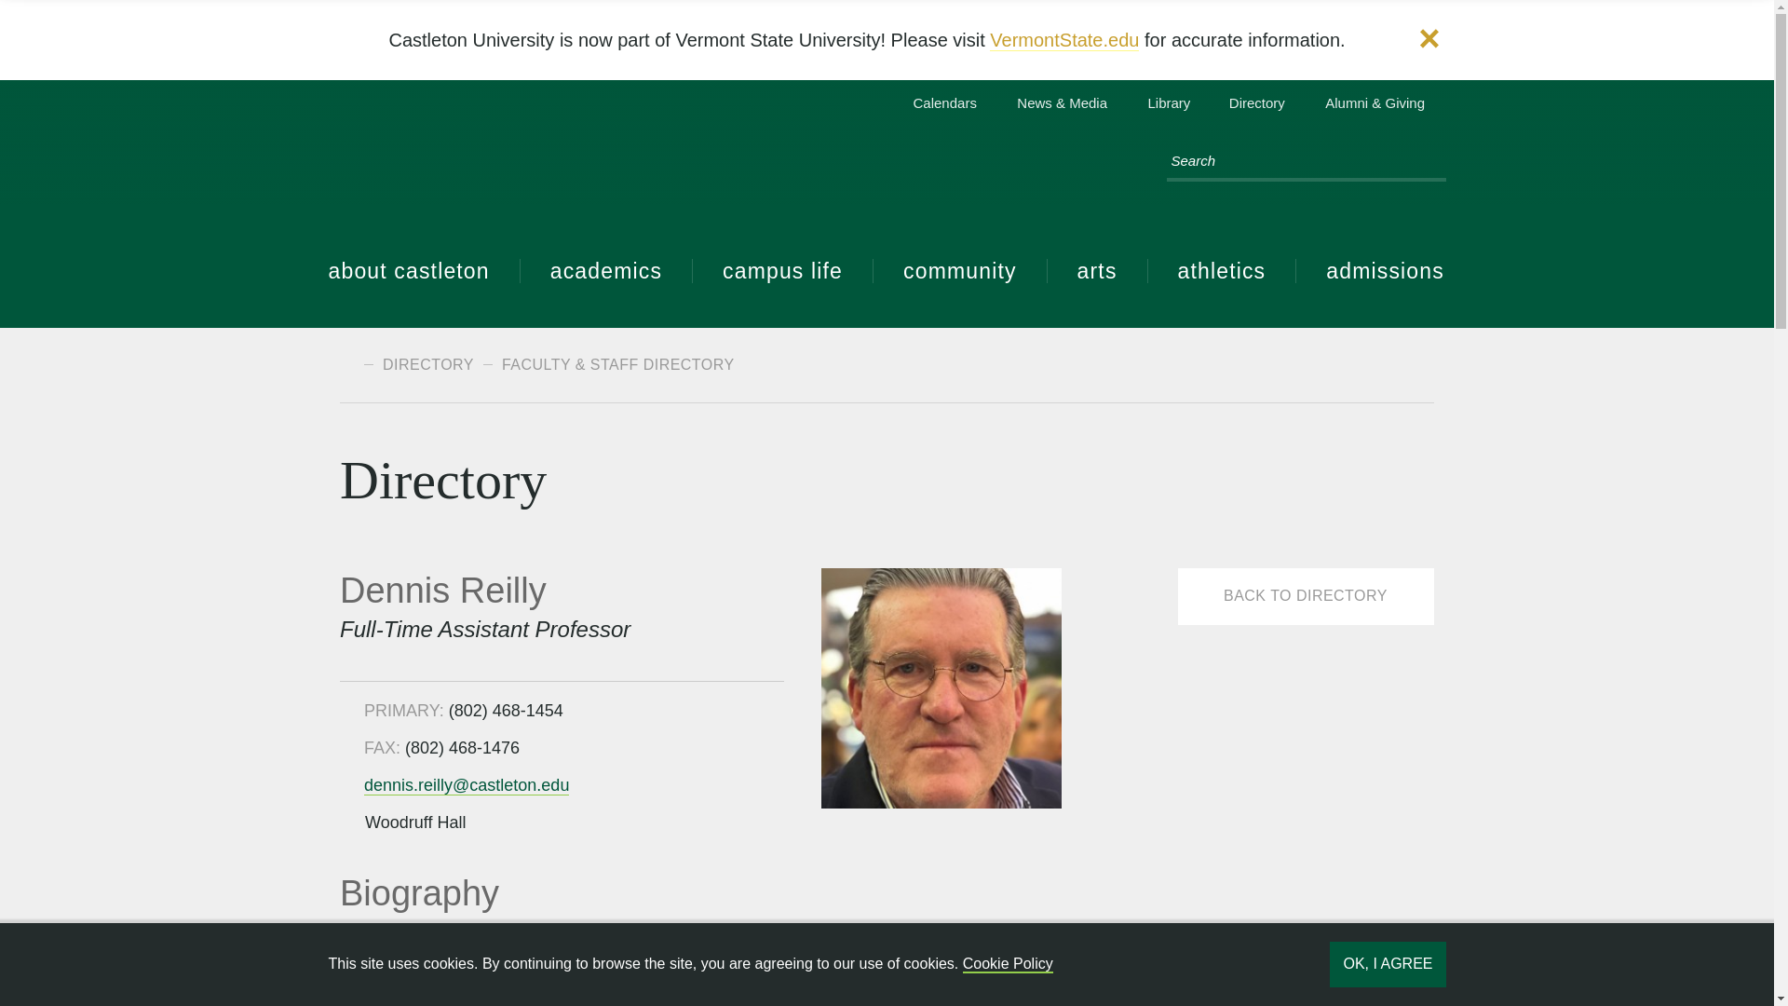  What do you see at coordinates (935, 104) in the screenshot?
I see `Calendars` at bounding box center [935, 104].